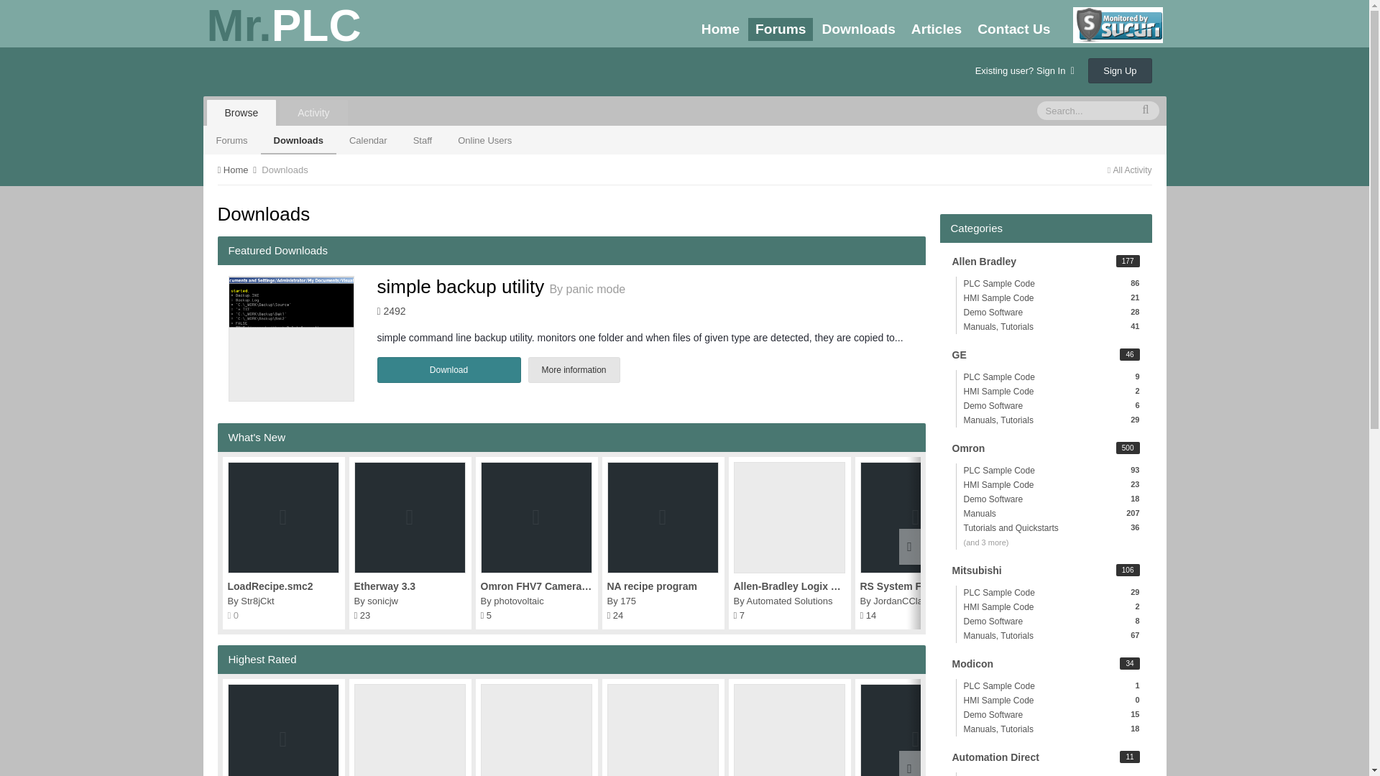 The height and width of the screenshot is (776, 1380). Describe the element at coordinates (486, 615) in the screenshot. I see `Downloads` at that location.